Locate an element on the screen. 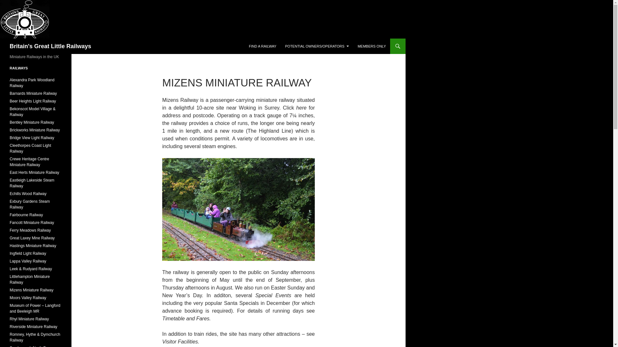  East Herts Miniature Railway is located at coordinates (34, 173).